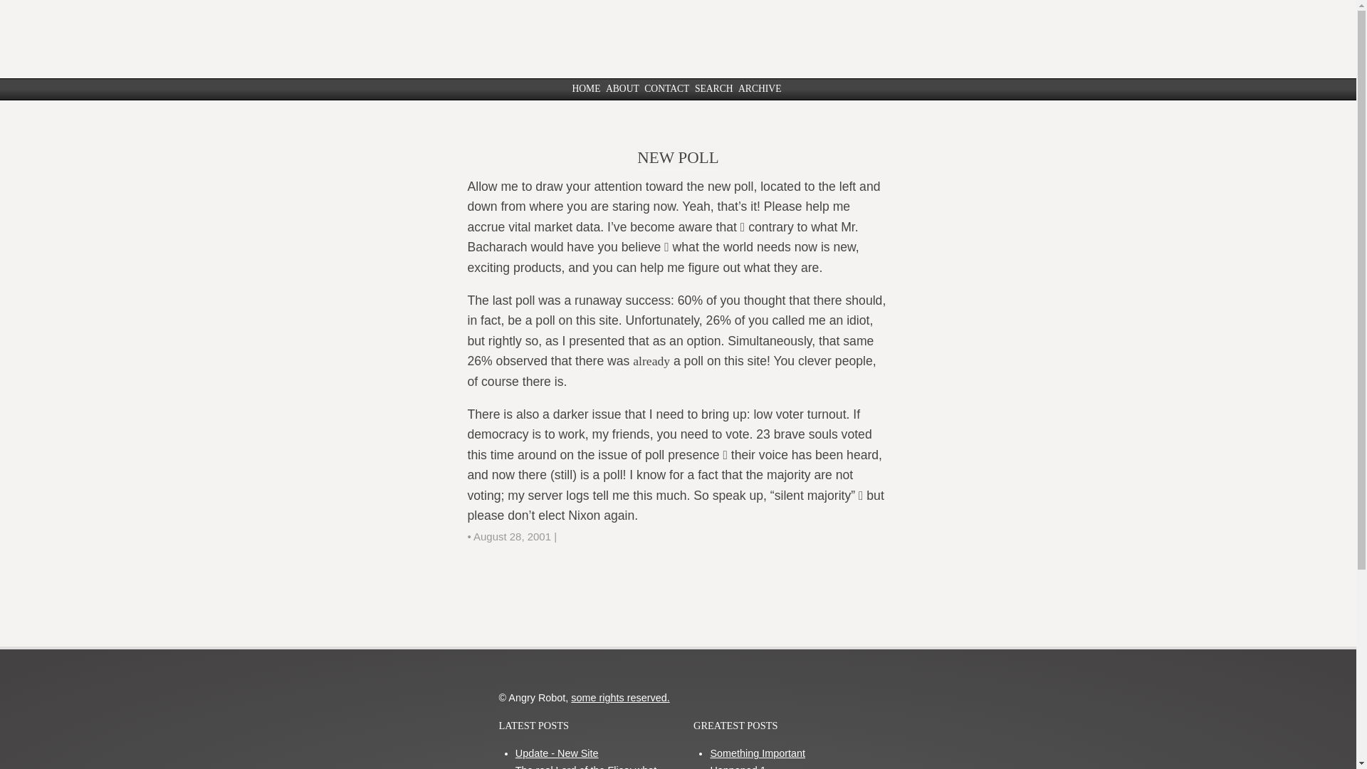 The height and width of the screenshot is (769, 1367). I want to click on ABOUT, so click(622, 88).